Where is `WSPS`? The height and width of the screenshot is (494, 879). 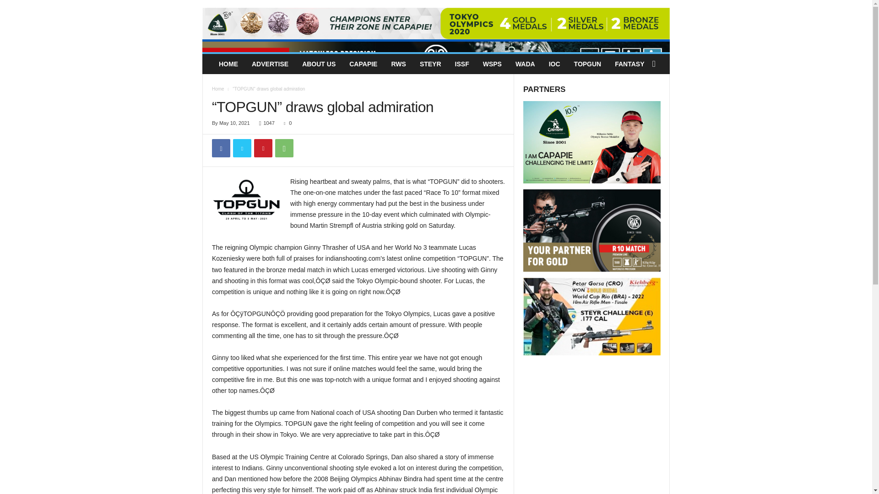
WSPS is located at coordinates (493, 64).